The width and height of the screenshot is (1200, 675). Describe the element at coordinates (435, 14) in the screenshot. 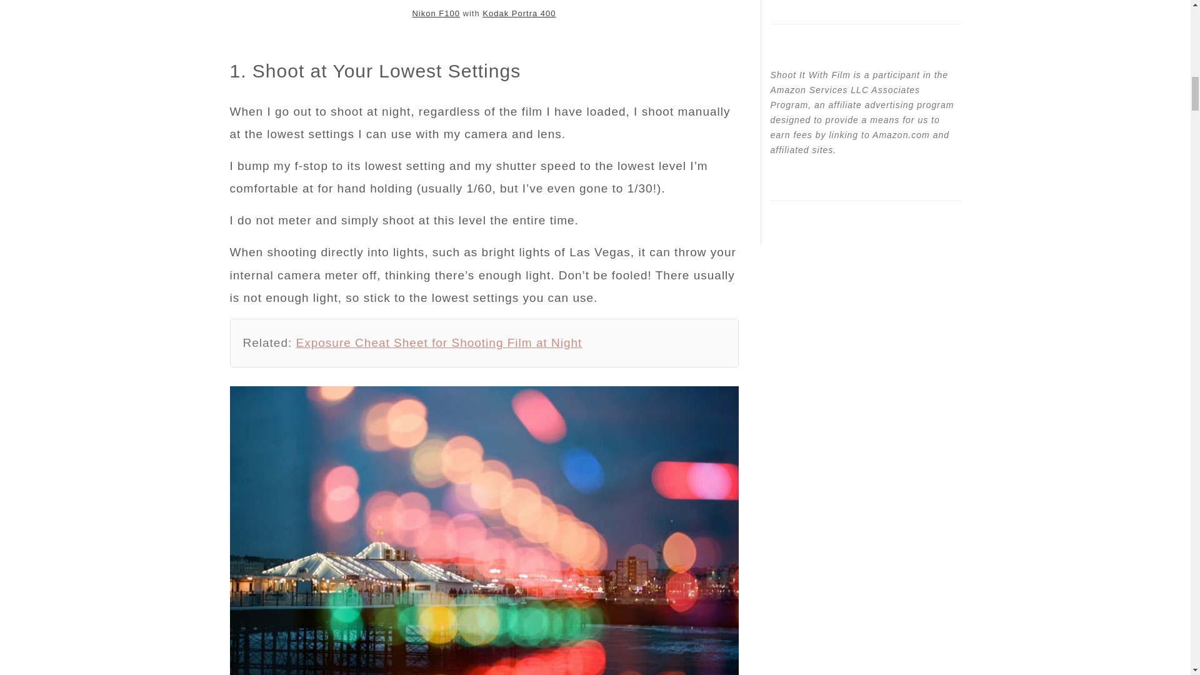

I see `Nikon F100` at that location.